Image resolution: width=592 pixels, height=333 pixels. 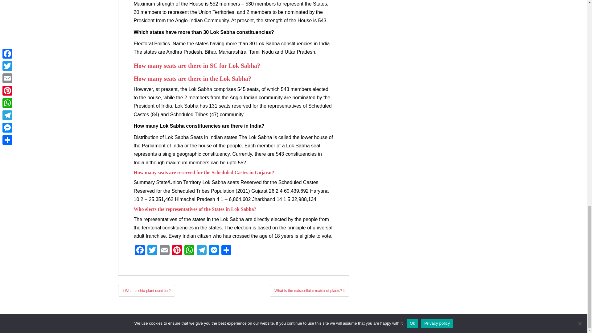 I want to click on Email, so click(x=165, y=250).